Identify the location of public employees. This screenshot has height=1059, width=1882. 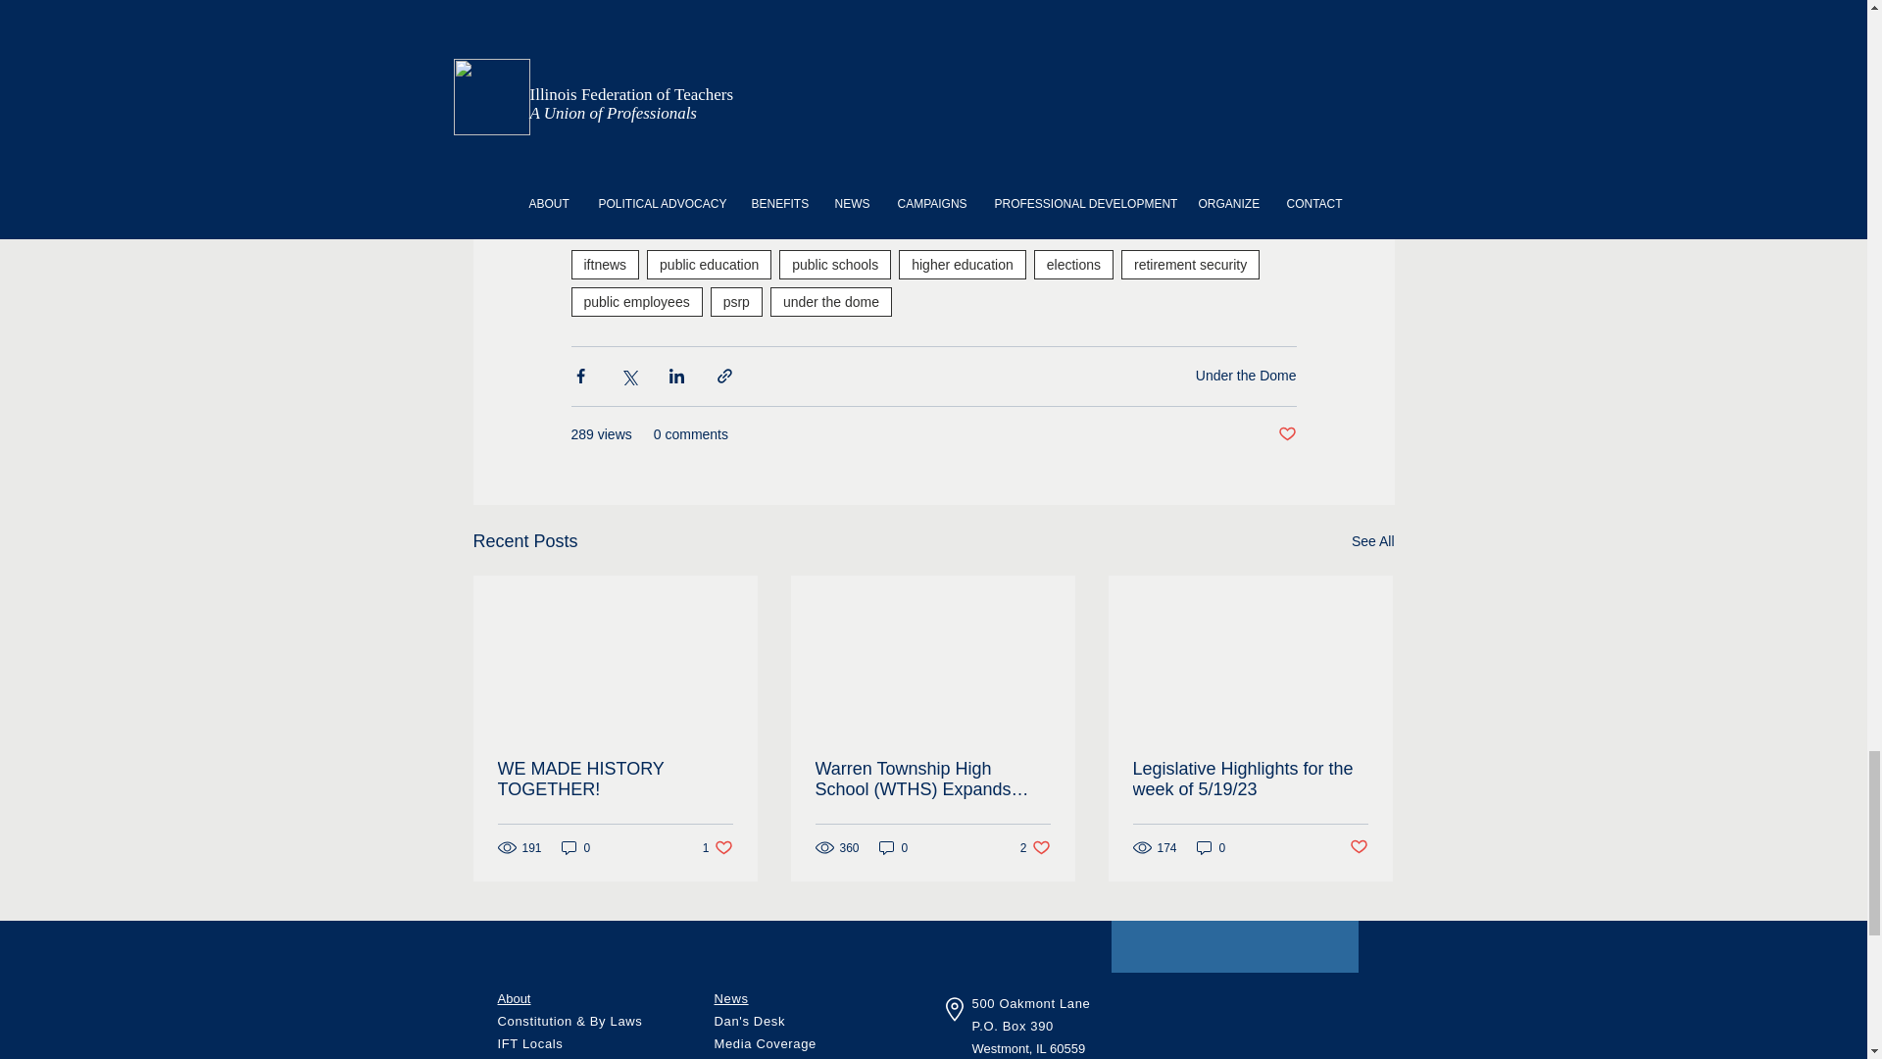
(635, 300).